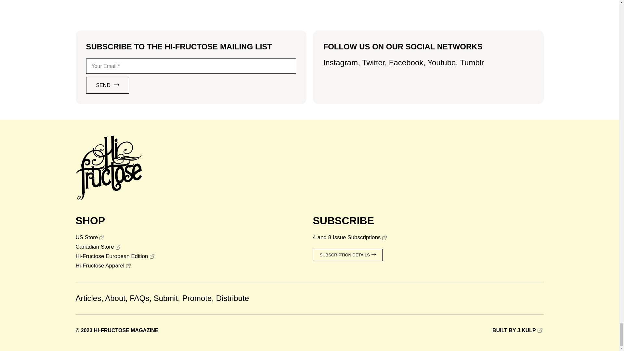 This screenshot has height=351, width=624. I want to click on Twitter, so click(373, 62).